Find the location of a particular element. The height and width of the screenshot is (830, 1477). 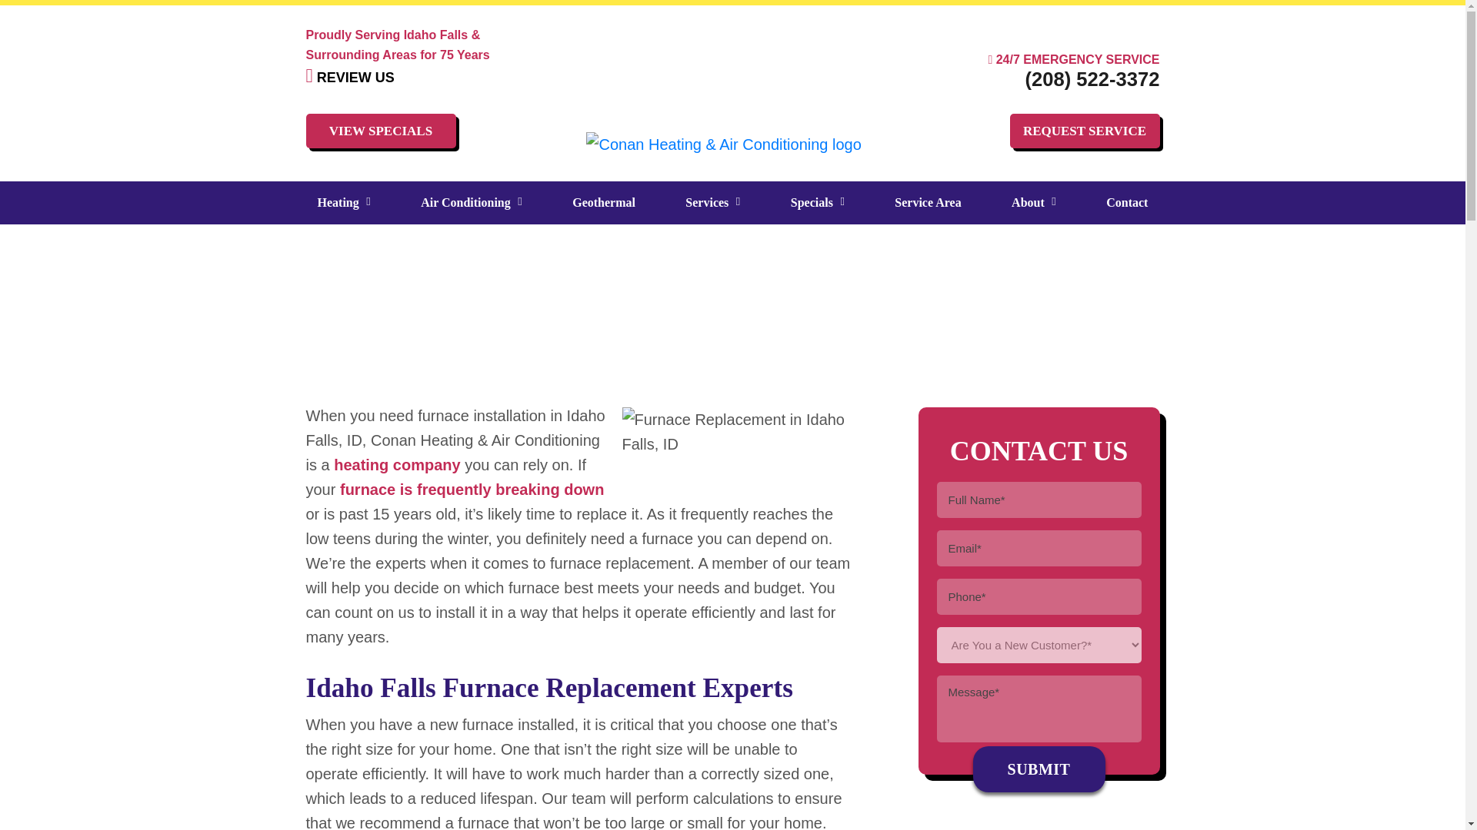

REQUEST SERVICE is located at coordinates (1084, 131).